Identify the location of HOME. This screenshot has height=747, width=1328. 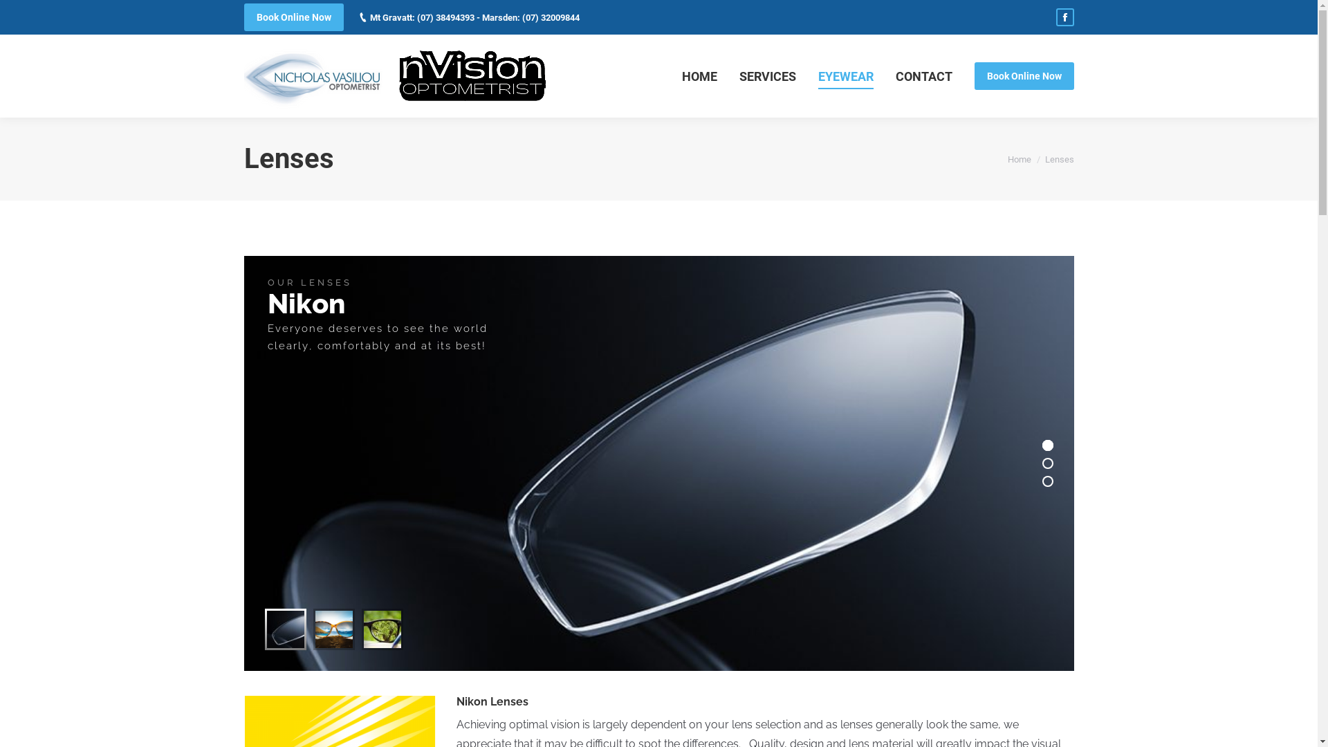
(700, 76).